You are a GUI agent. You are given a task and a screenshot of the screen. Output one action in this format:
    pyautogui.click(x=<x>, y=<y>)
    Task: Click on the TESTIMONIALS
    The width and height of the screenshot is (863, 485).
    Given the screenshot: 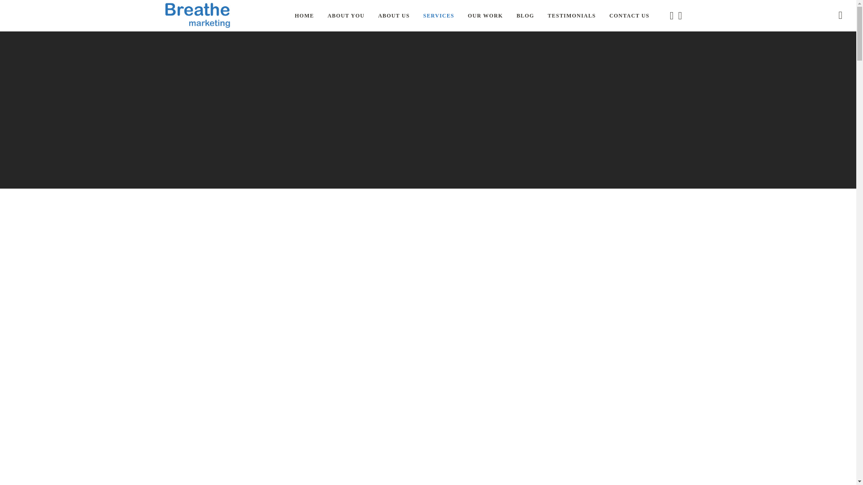 What is the action you would take?
    pyautogui.click(x=572, y=16)
    